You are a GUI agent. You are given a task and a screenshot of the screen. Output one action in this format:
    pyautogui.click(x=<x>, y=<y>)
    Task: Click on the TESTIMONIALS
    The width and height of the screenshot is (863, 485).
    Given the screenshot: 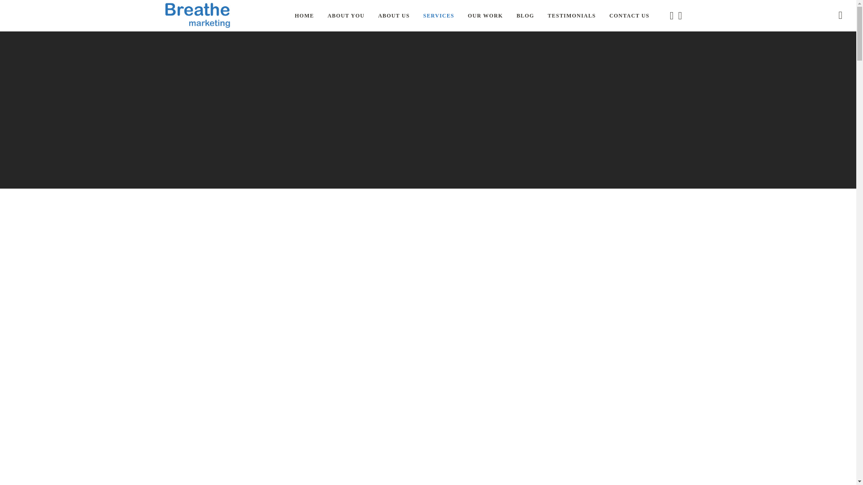 What is the action you would take?
    pyautogui.click(x=572, y=16)
    